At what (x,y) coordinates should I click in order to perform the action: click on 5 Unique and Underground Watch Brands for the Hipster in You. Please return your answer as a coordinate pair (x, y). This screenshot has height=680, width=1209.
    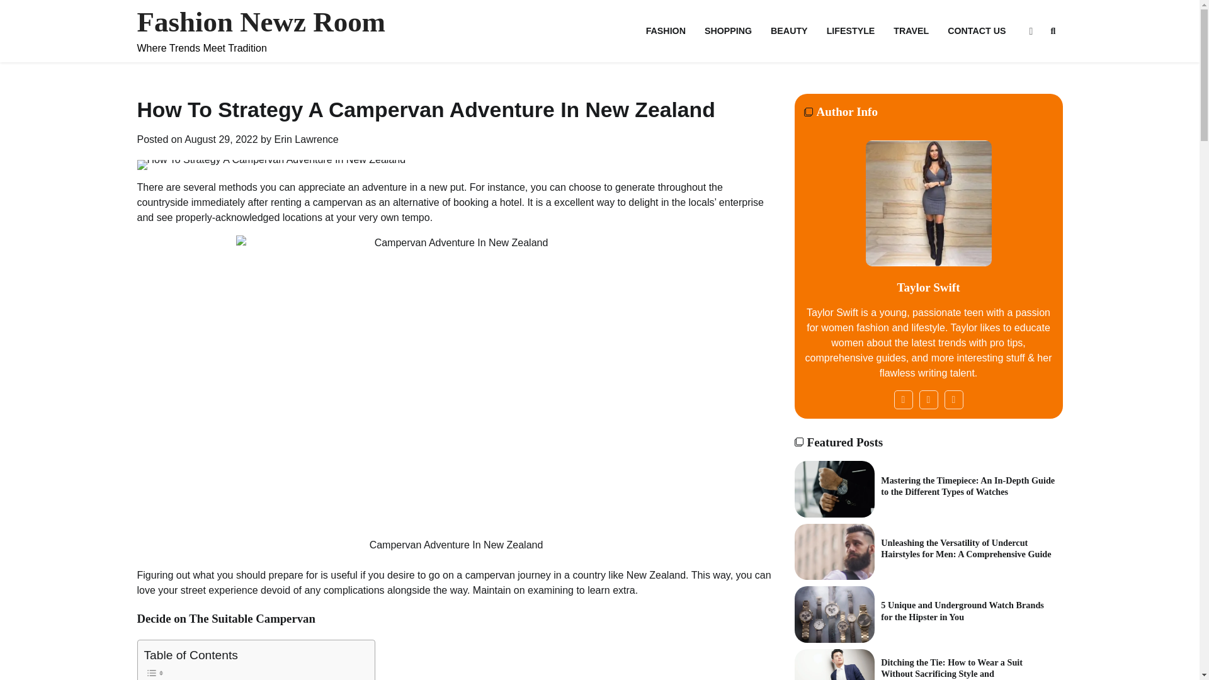
    Looking at the image, I should click on (962, 611).